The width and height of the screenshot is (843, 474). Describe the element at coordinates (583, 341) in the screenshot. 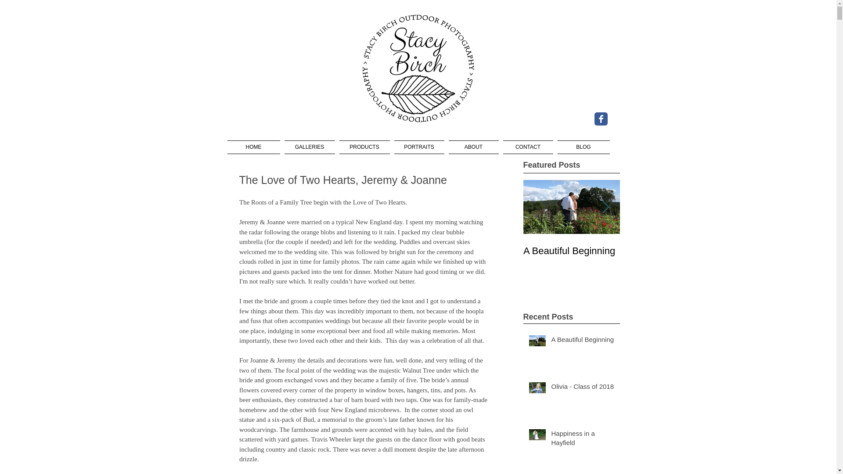

I see `A Beautiful Beginning` at that location.